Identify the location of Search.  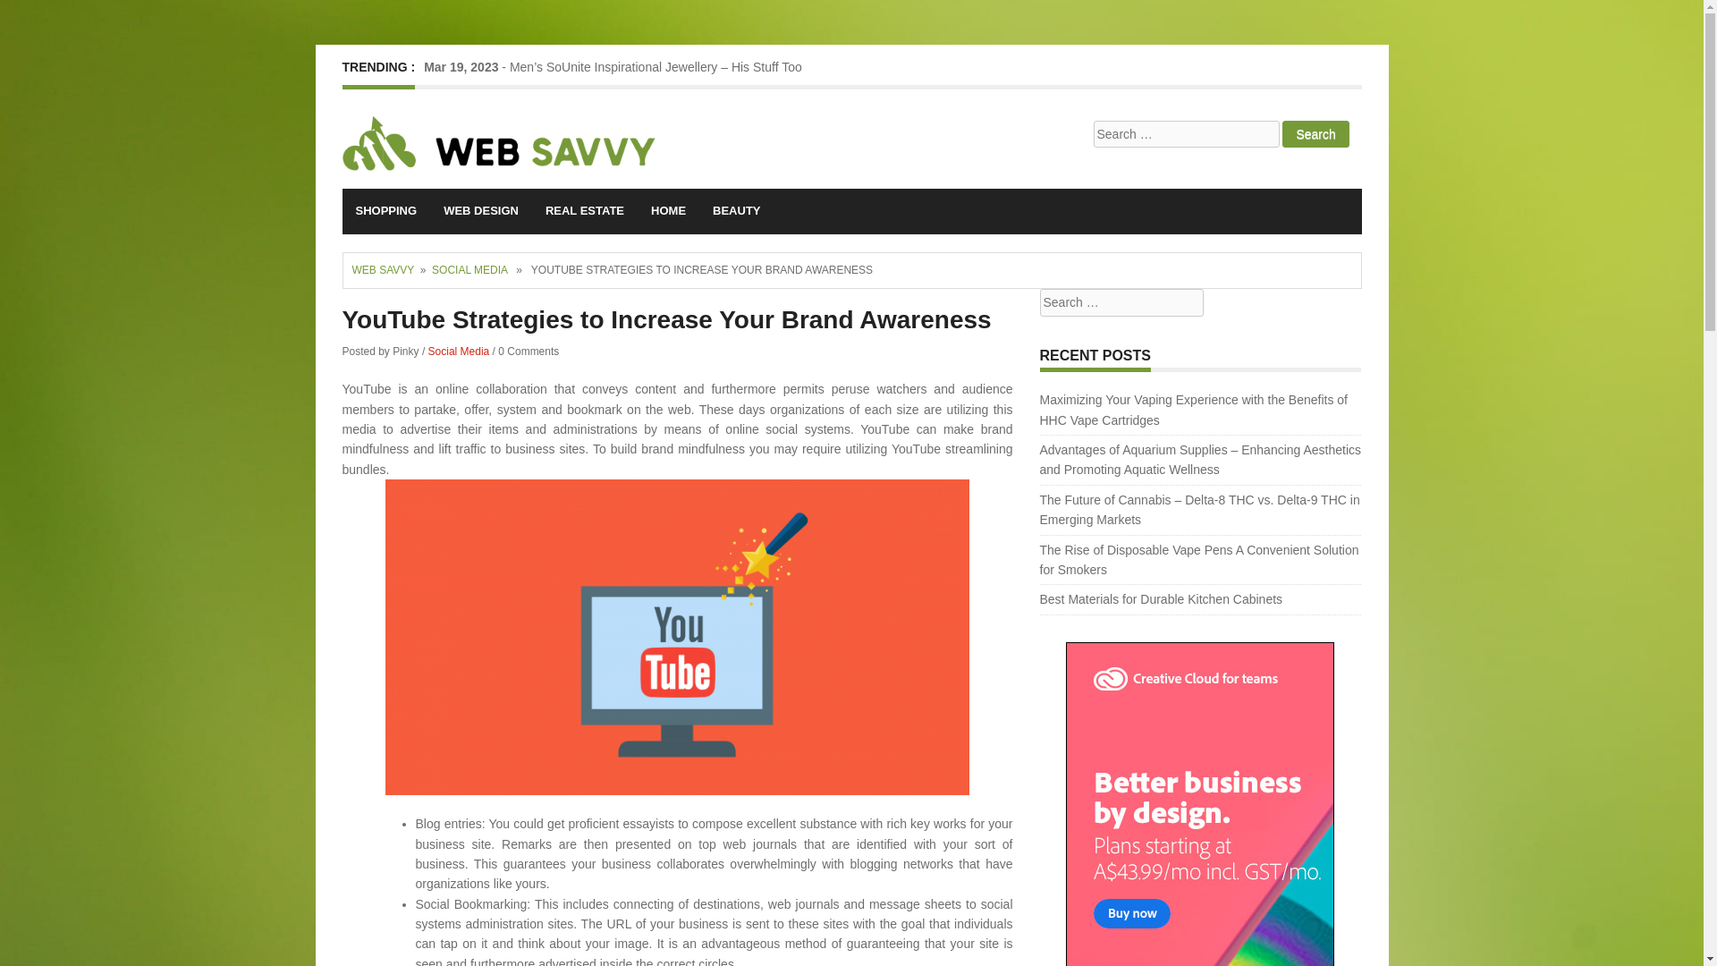
(33, 13).